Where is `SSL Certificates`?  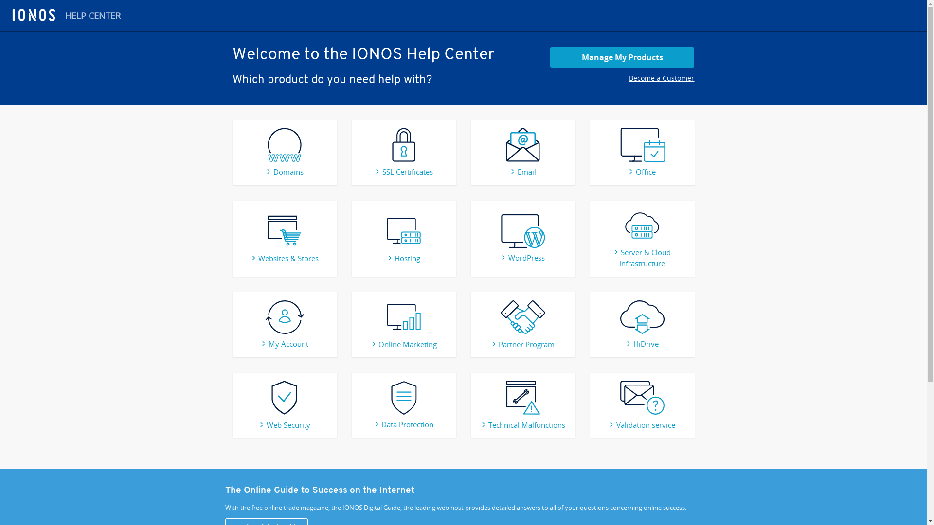
SSL Certificates is located at coordinates (404, 172).